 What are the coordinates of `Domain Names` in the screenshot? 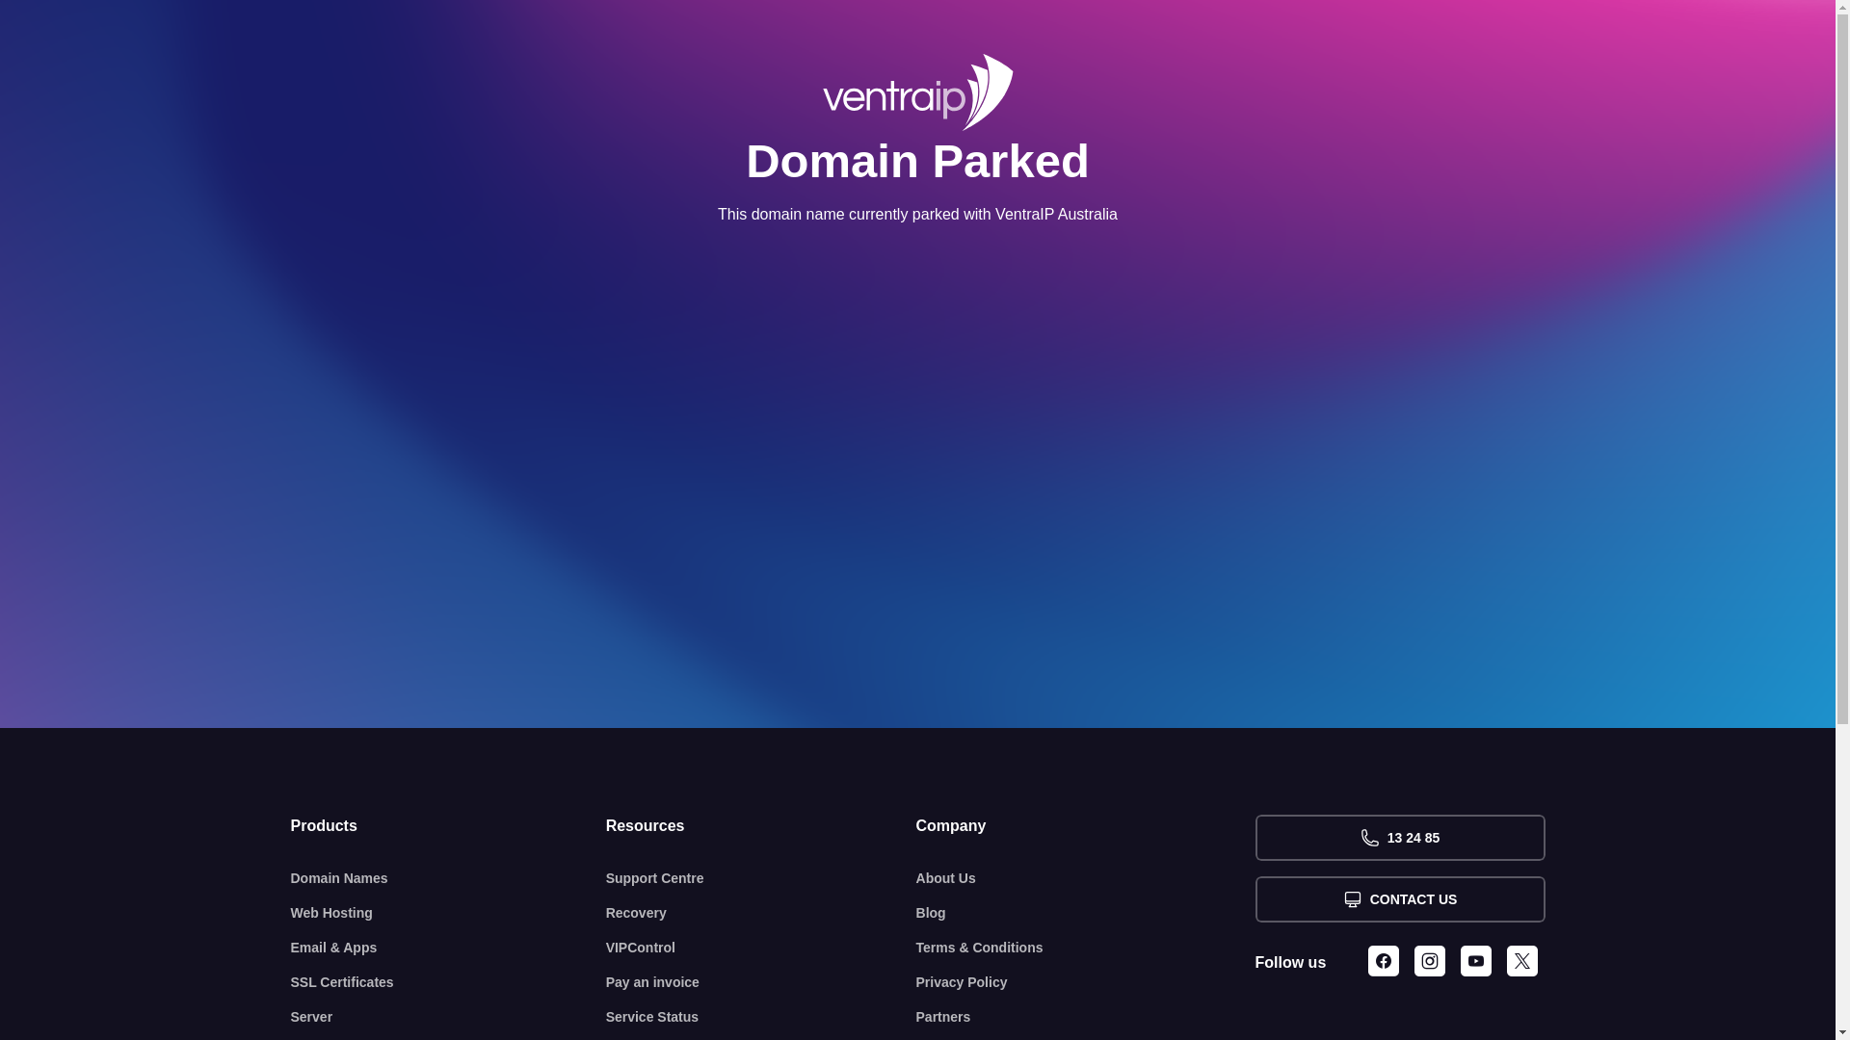 It's located at (449, 878).